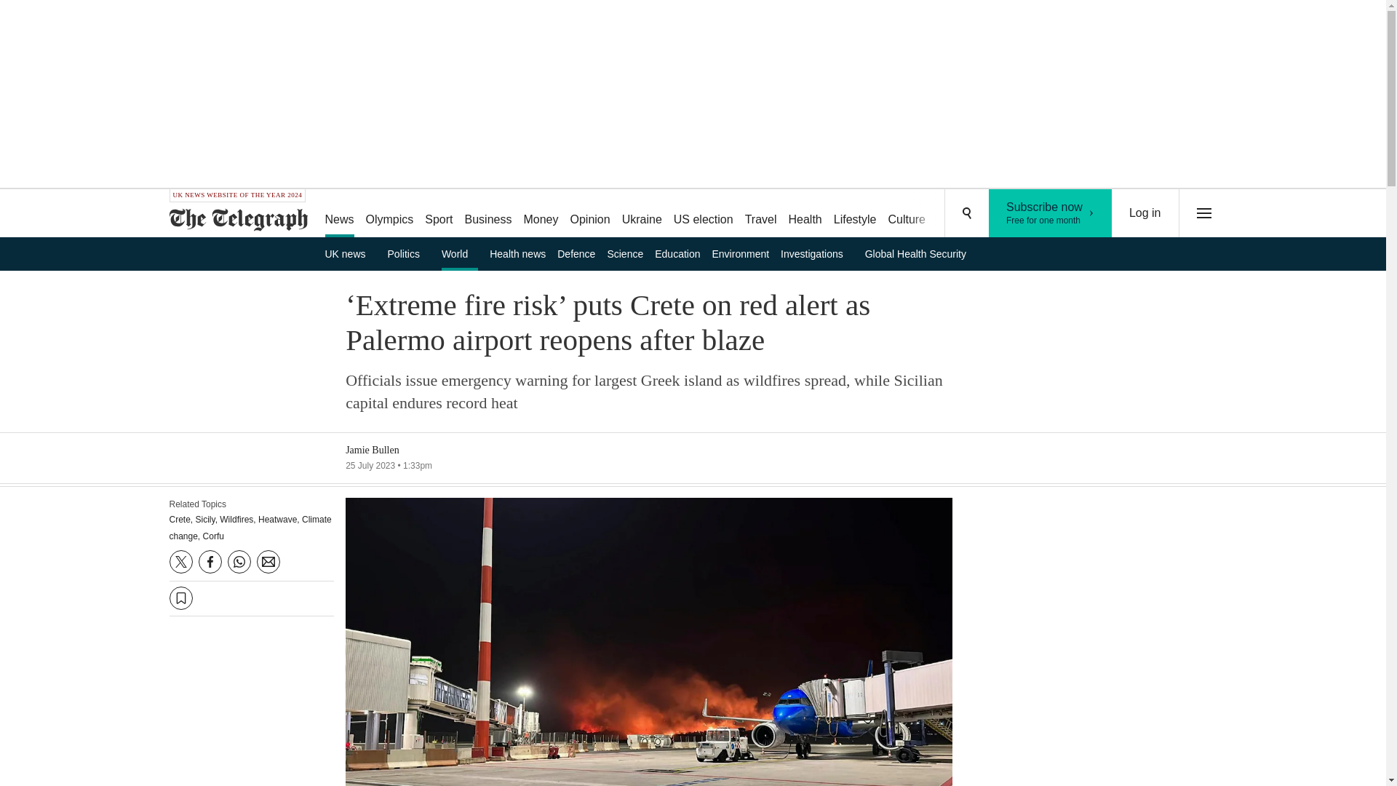 The height and width of the screenshot is (786, 1397). Describe the element at coordinates (1145, 213) in the screenshot. I see `Log in` at that location.